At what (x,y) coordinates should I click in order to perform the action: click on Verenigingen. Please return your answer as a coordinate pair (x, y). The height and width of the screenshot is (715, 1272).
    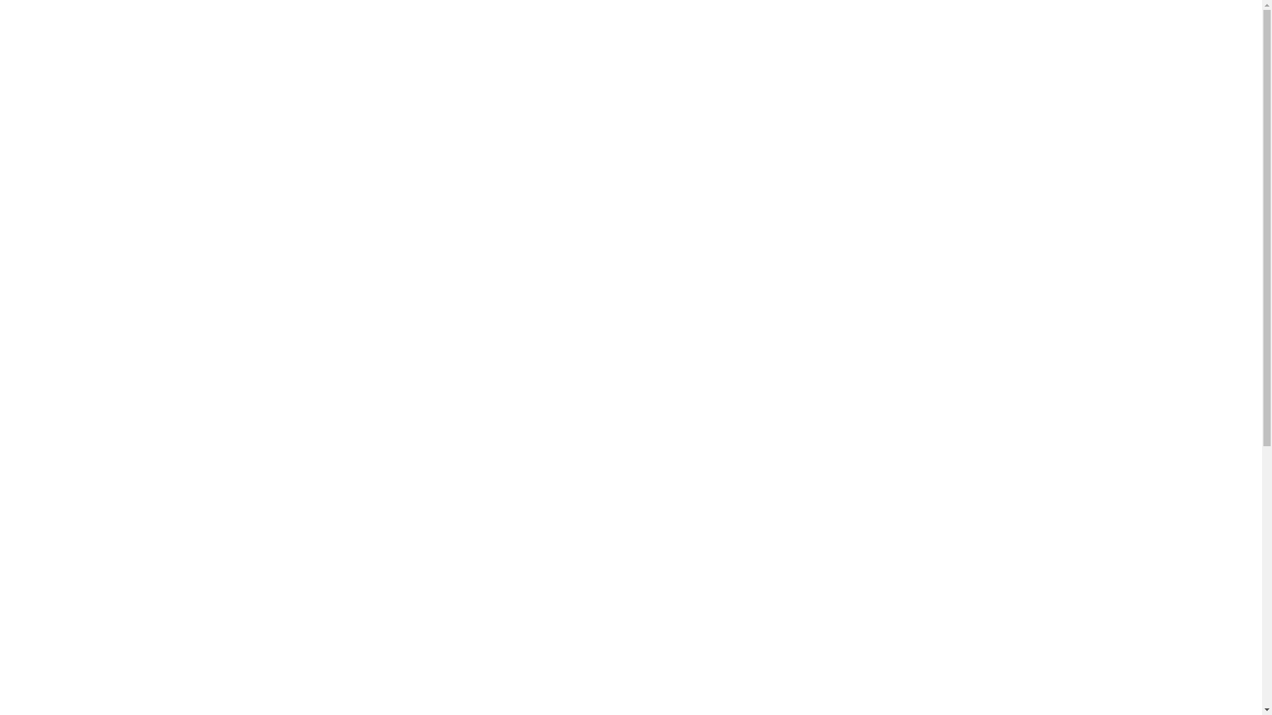
    Looking at the image, I should click on (86, 260).